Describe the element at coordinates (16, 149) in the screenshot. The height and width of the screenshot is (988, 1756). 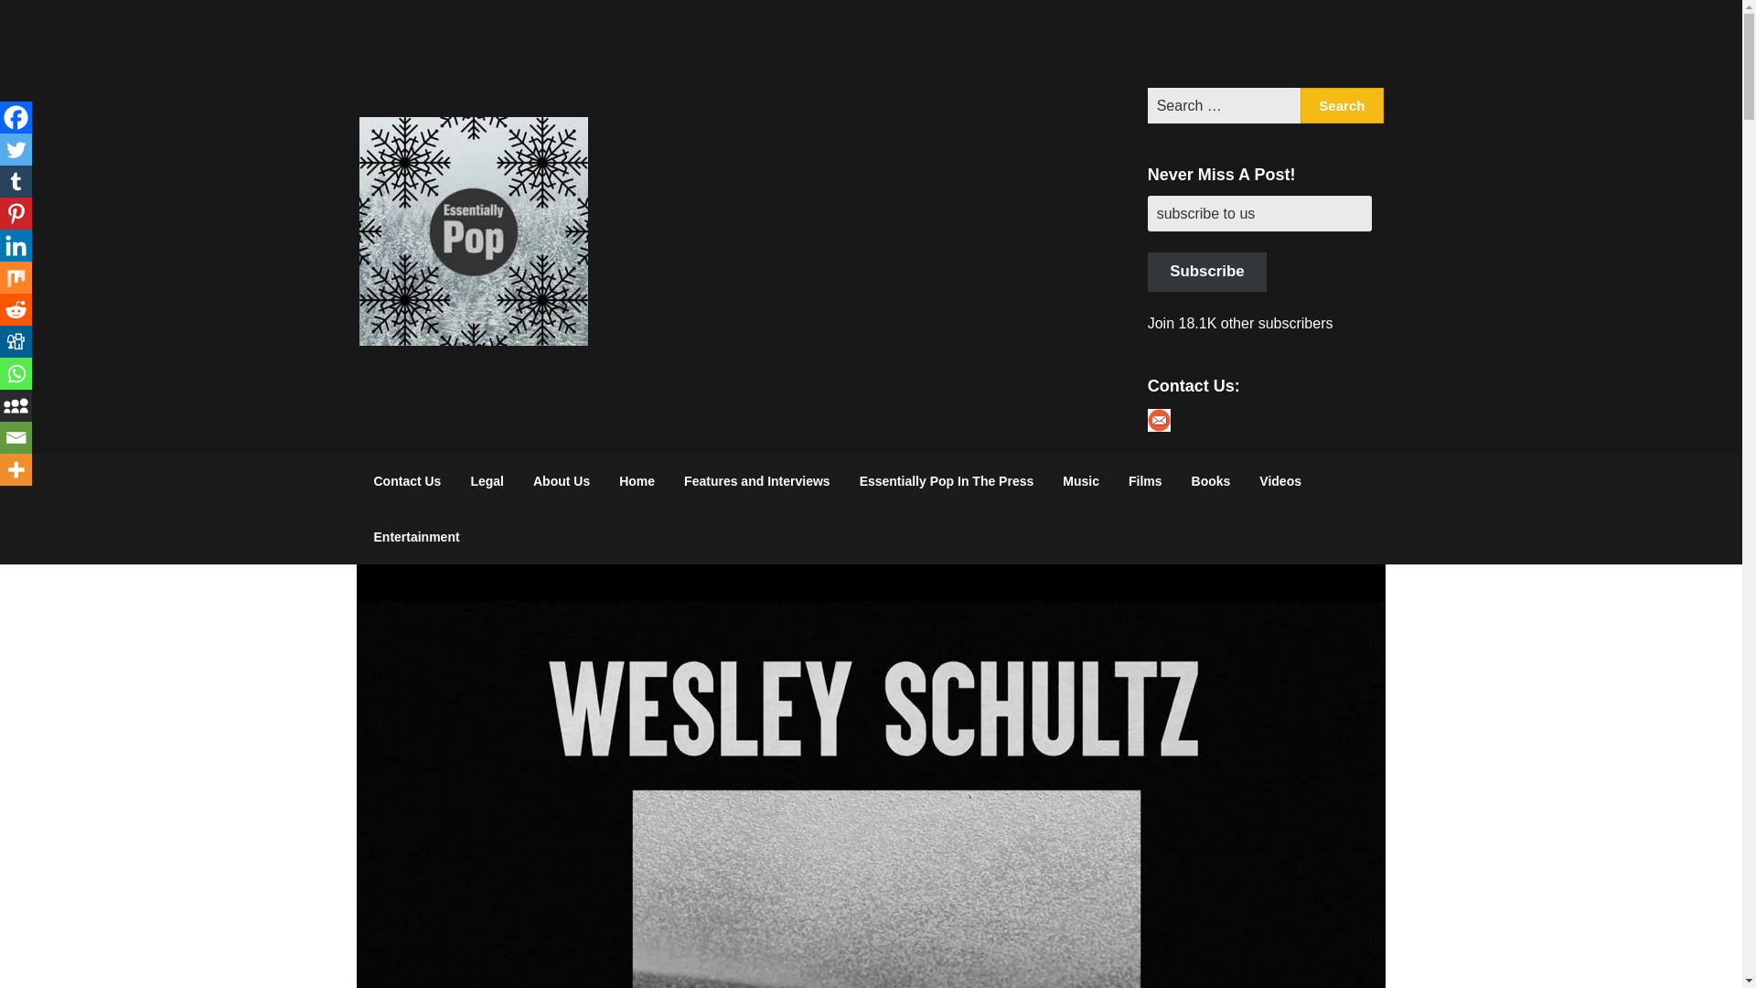
I see `Twitter` at that location.